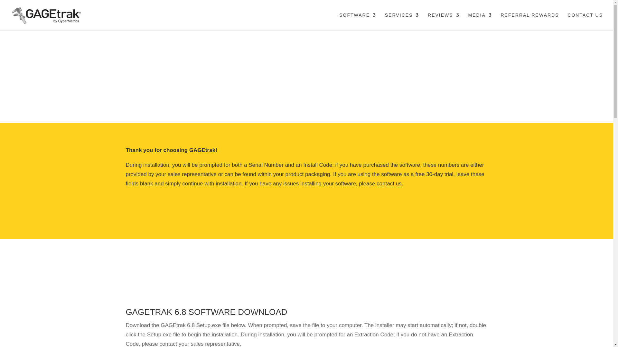  I want to click on MEDIA, so click(480, 21).